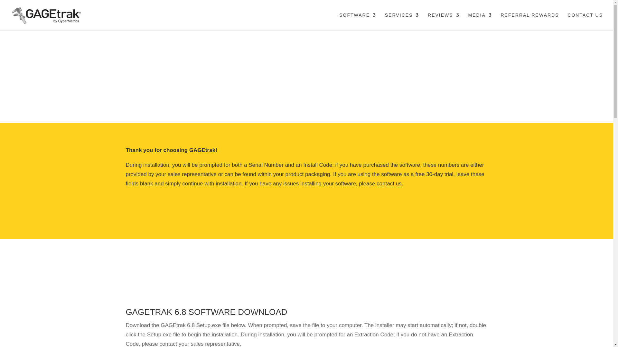  I want to click on MEDIA, so click(480, 21).